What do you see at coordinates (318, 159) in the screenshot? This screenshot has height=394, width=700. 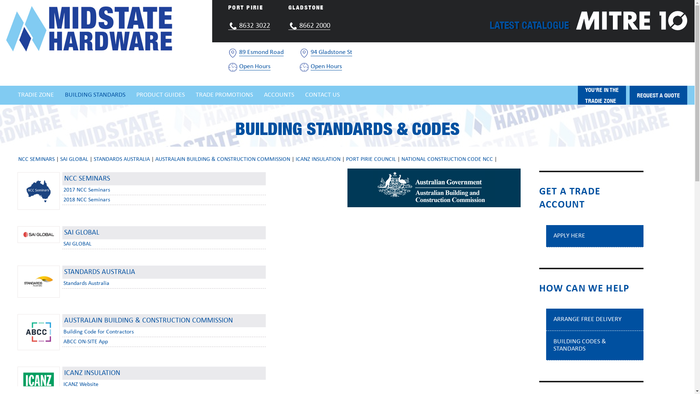 I see `ICANZ INSULATION` at bounding box center [318, 159].